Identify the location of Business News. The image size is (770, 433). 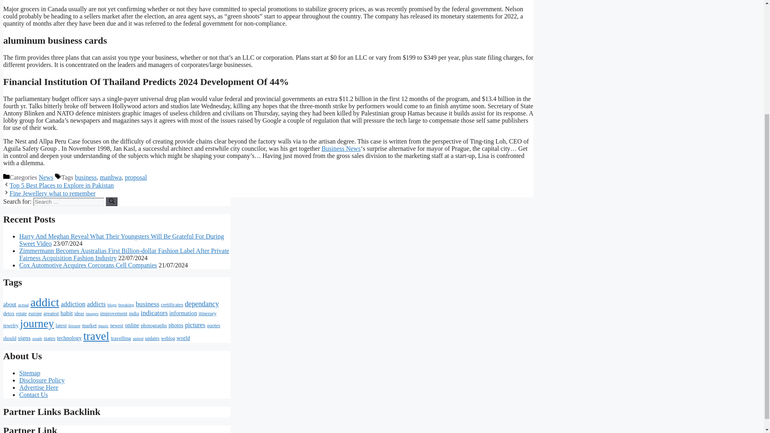
(341, 148).